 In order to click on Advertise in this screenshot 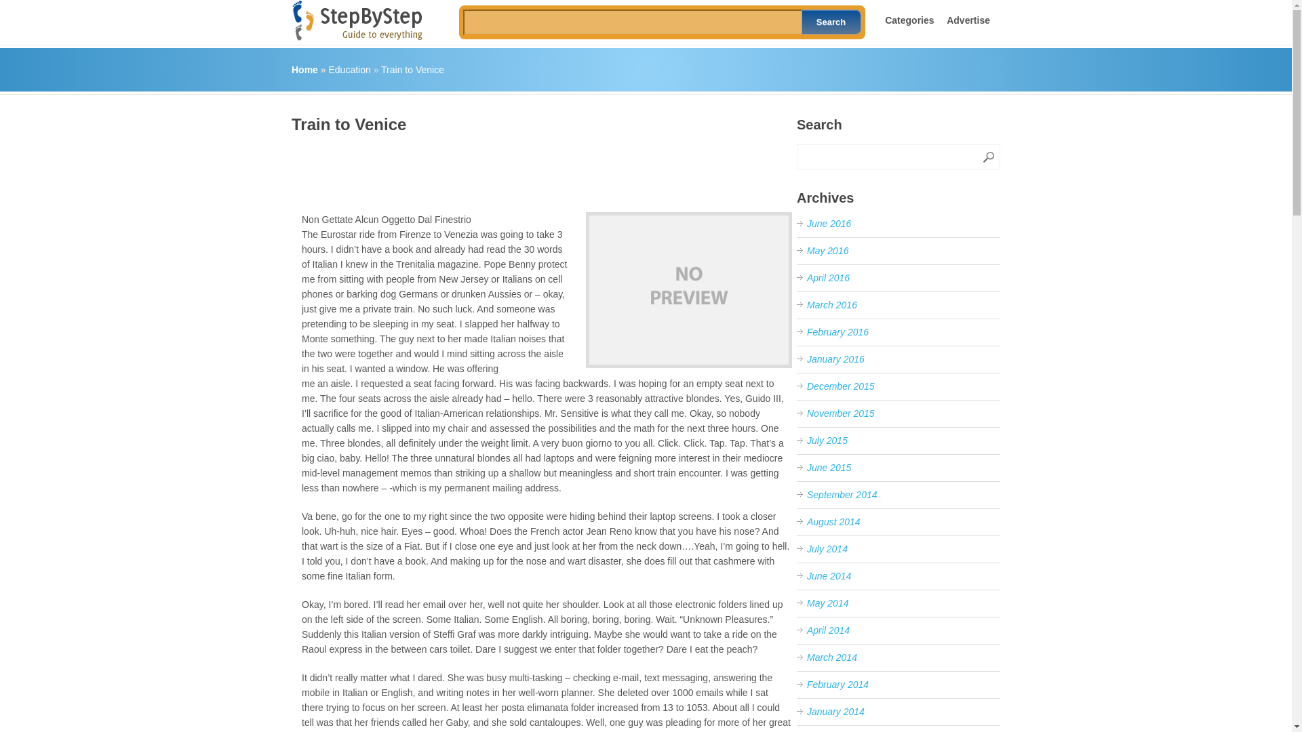, I will do `click(968, 20)`.